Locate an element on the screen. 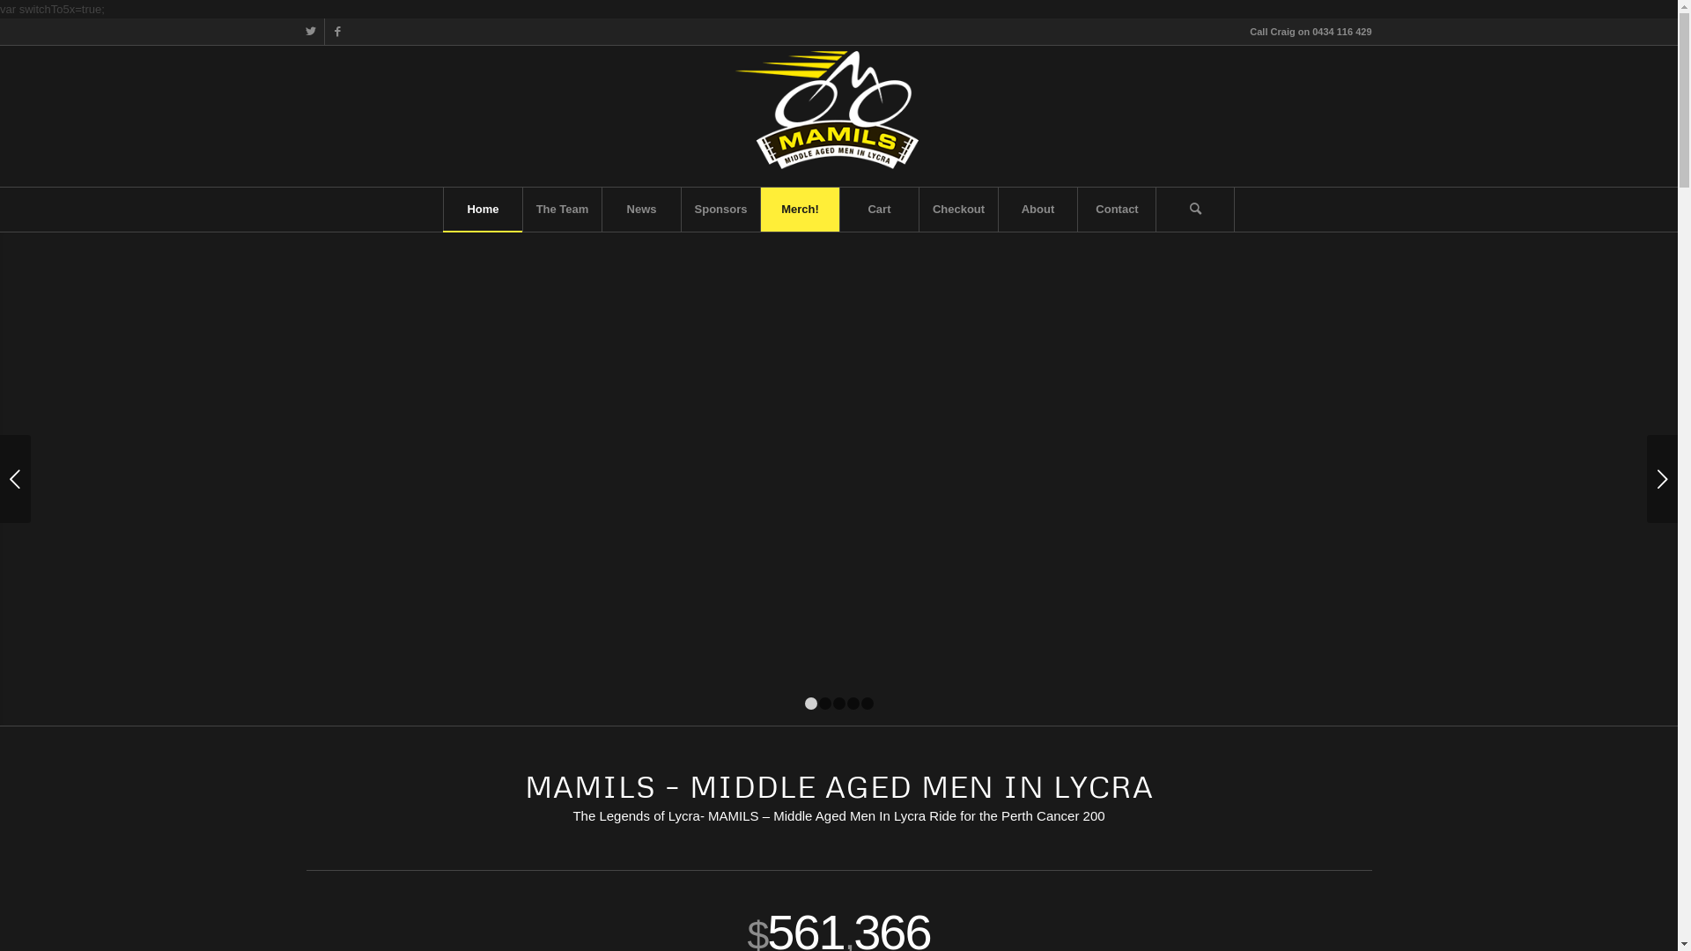 Image resolution: width=1691 pixels, height=951 pixels. 4 is located at coordinates (853, 704).